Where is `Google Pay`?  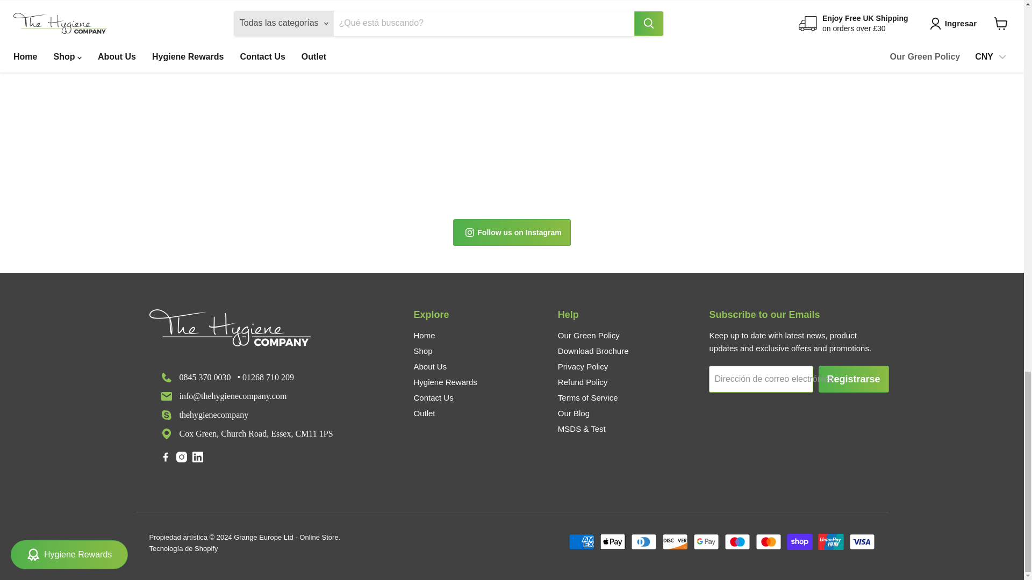 Google Pay is located at coordinates (706, 541).